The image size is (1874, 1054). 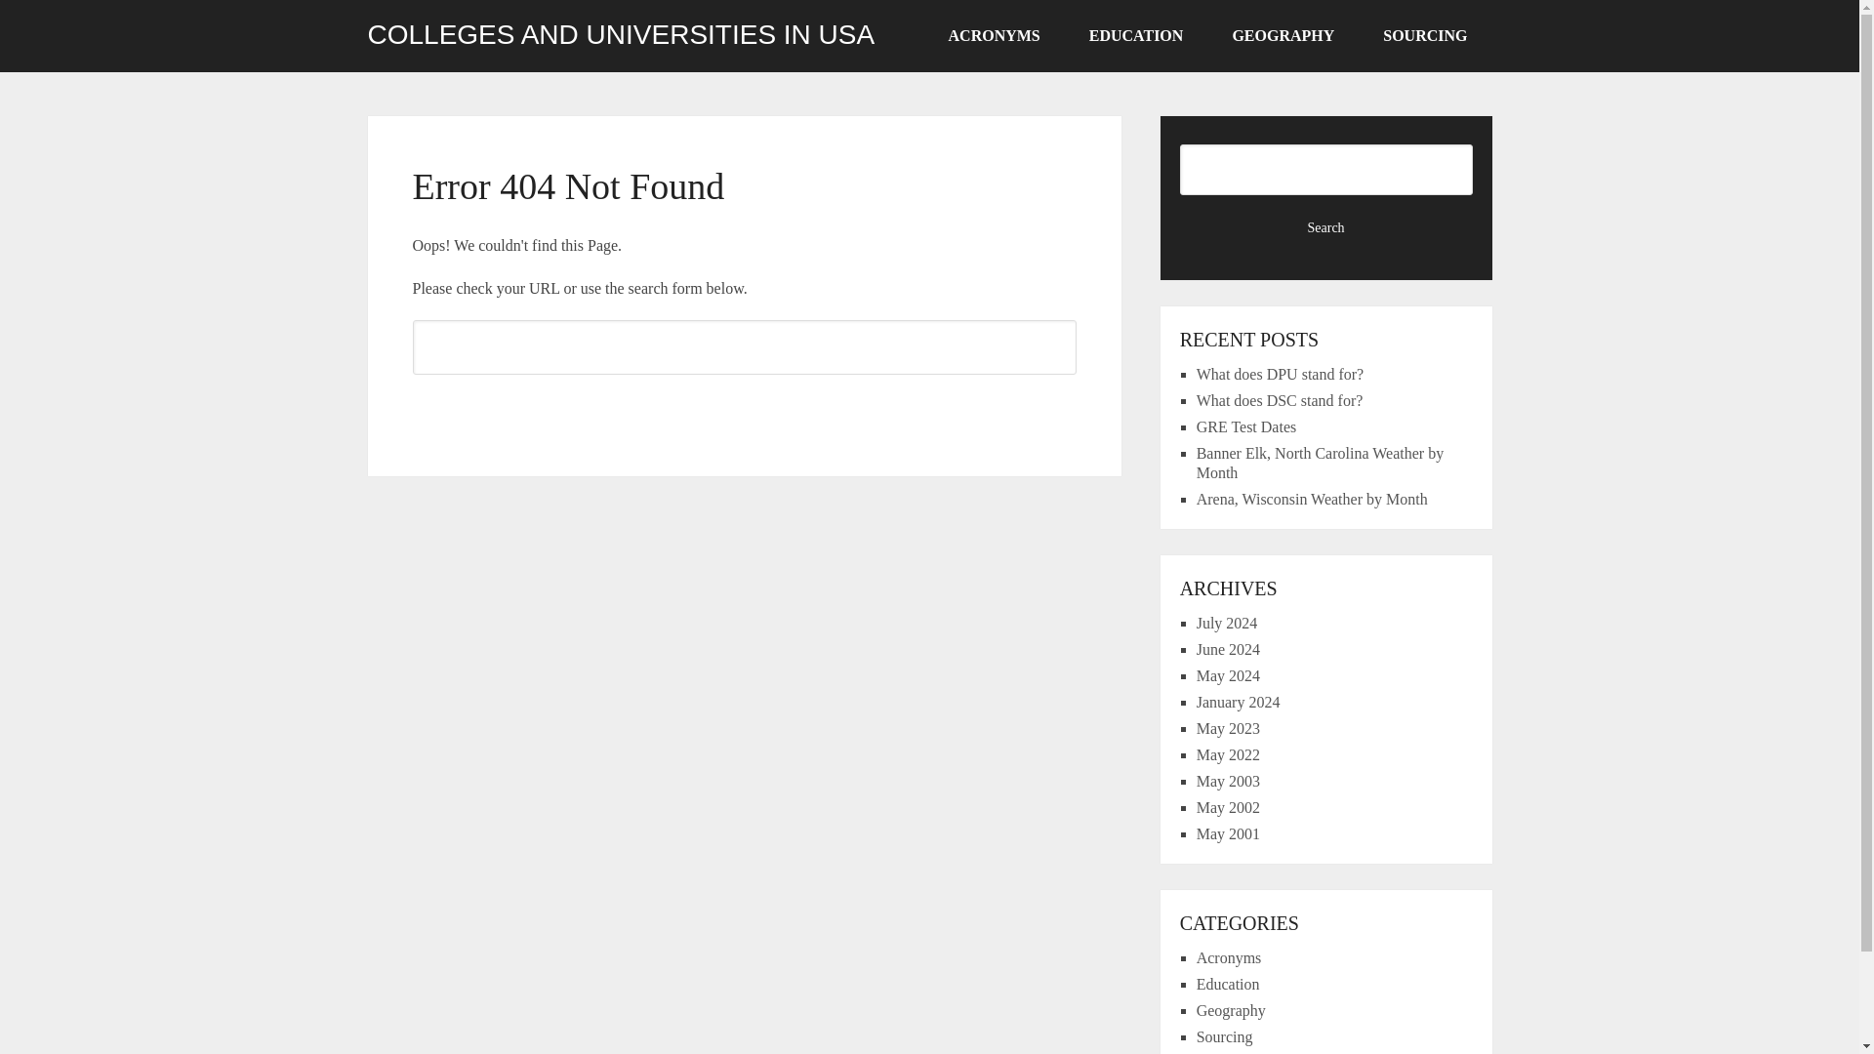 What do you see at coordinates (1312, 499) in the screenshot?
I see `Arena, Wisconsin Weather by Month` at bounding box center [1312, 499].